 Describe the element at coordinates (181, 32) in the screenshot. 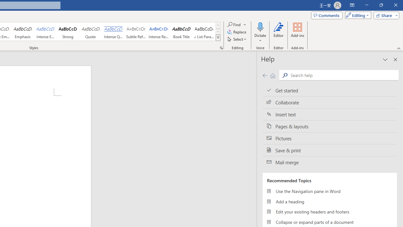

I see `Book Title` at that location.